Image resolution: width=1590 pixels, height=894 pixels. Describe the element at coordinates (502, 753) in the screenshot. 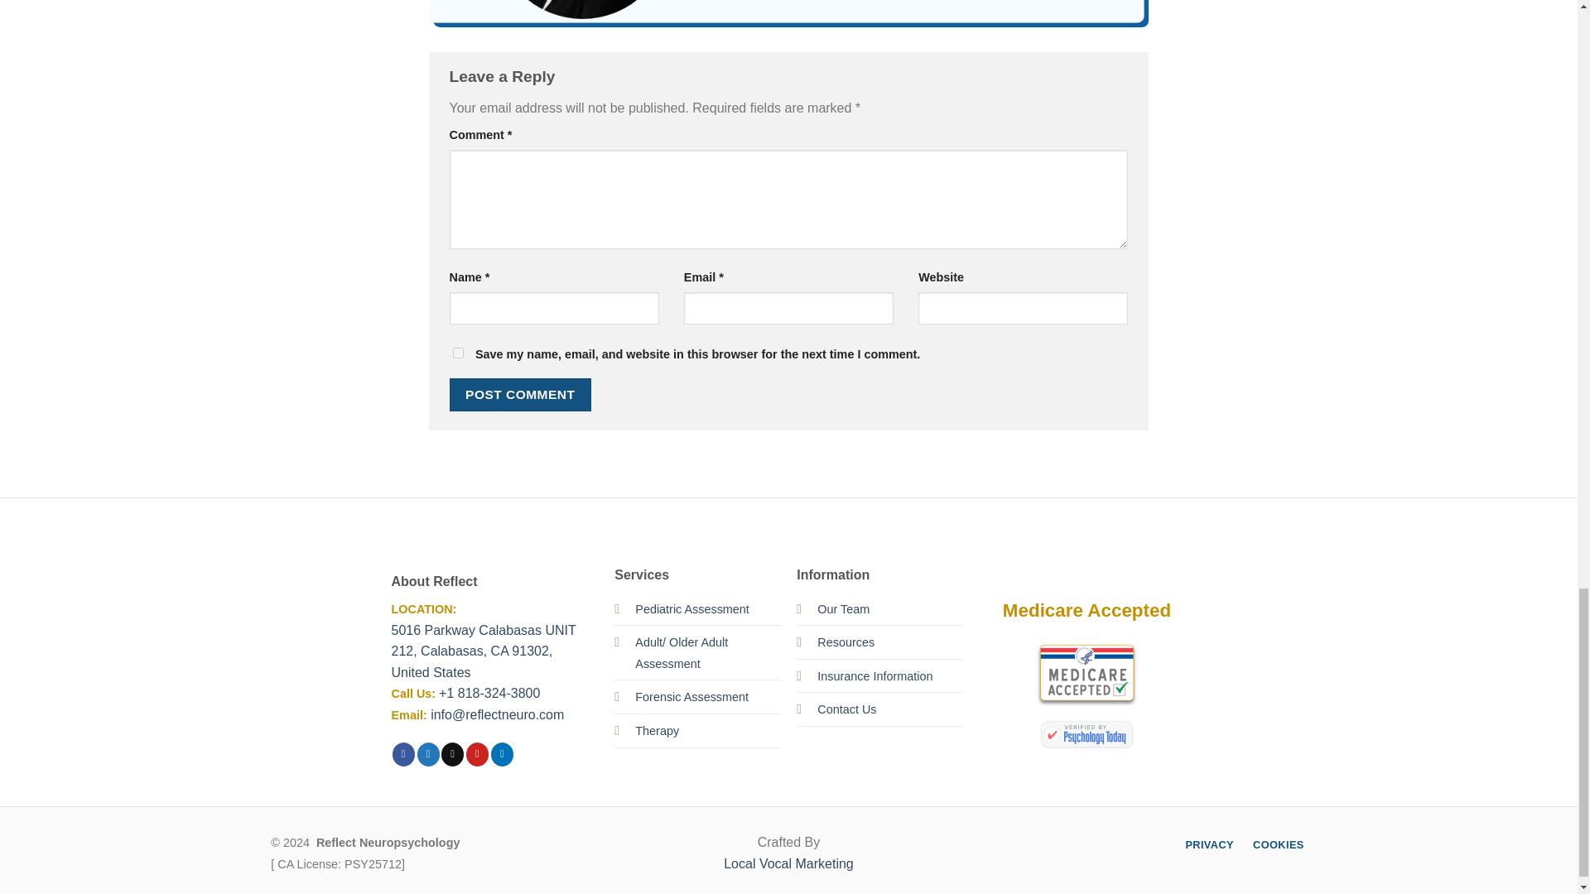

I see `Share on LinkedIn` at that location.